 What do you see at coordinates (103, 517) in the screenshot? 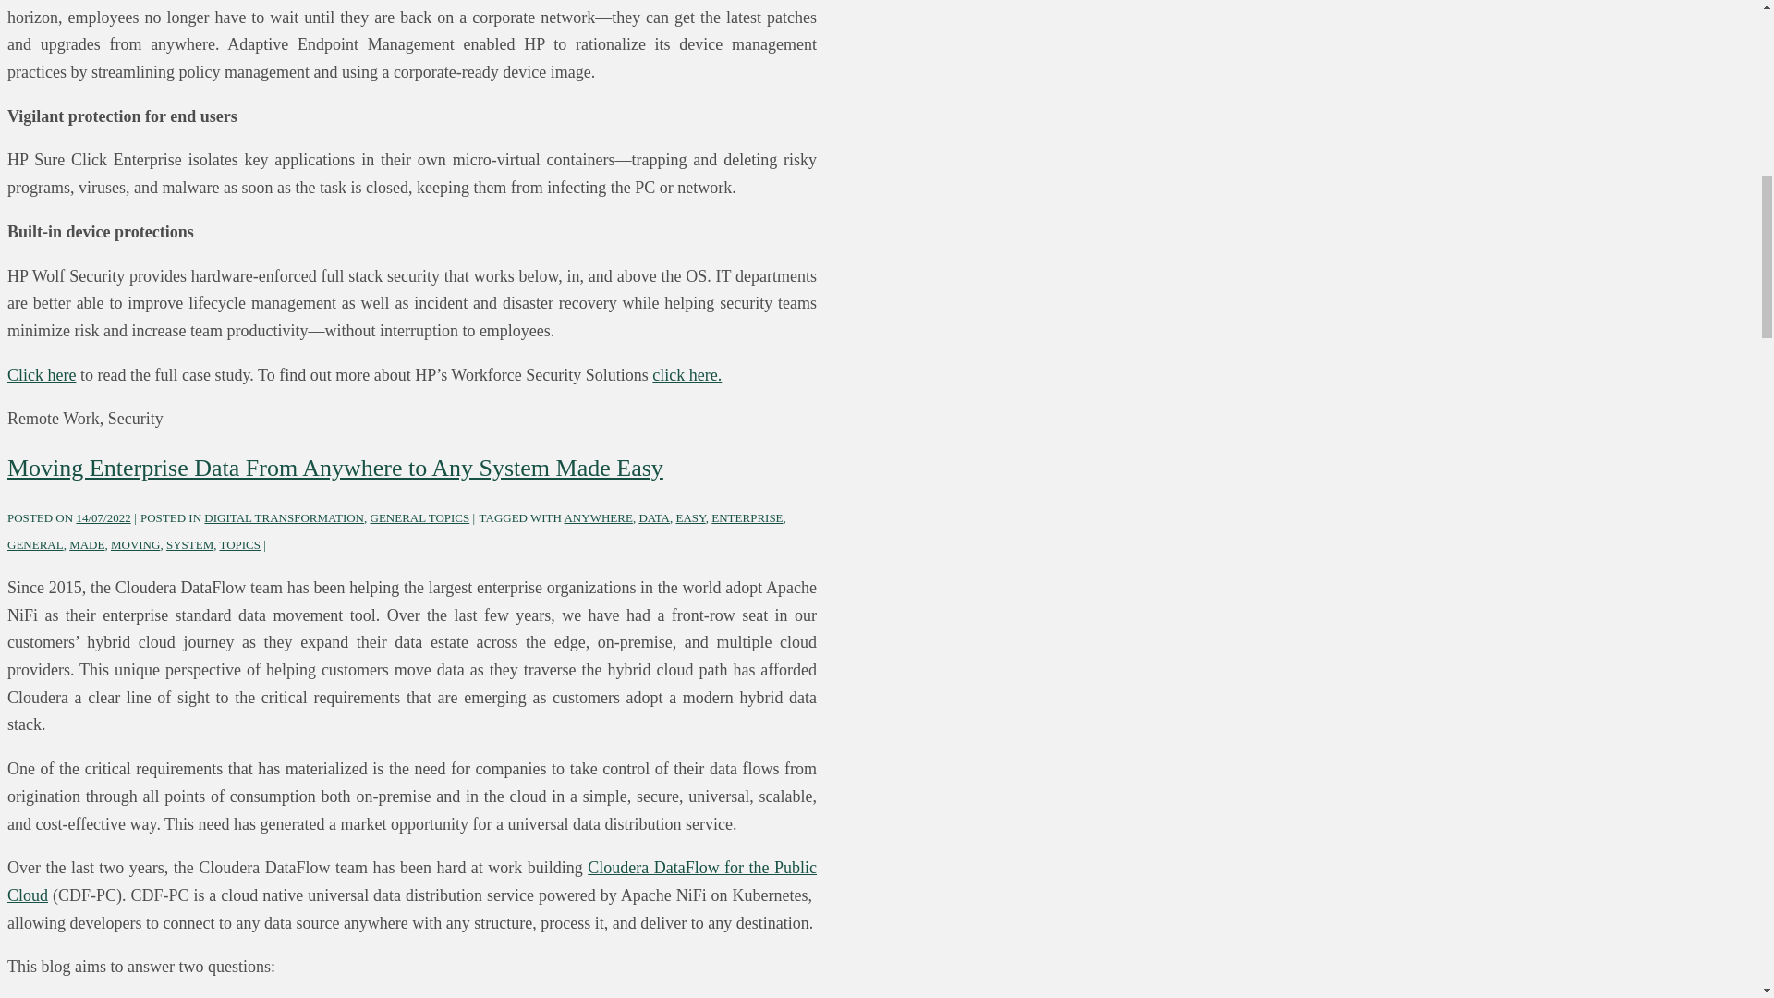
I see `Moving Enterprise Data From Anywhere to Any System Made Easy` at bounding box center [103, 517].